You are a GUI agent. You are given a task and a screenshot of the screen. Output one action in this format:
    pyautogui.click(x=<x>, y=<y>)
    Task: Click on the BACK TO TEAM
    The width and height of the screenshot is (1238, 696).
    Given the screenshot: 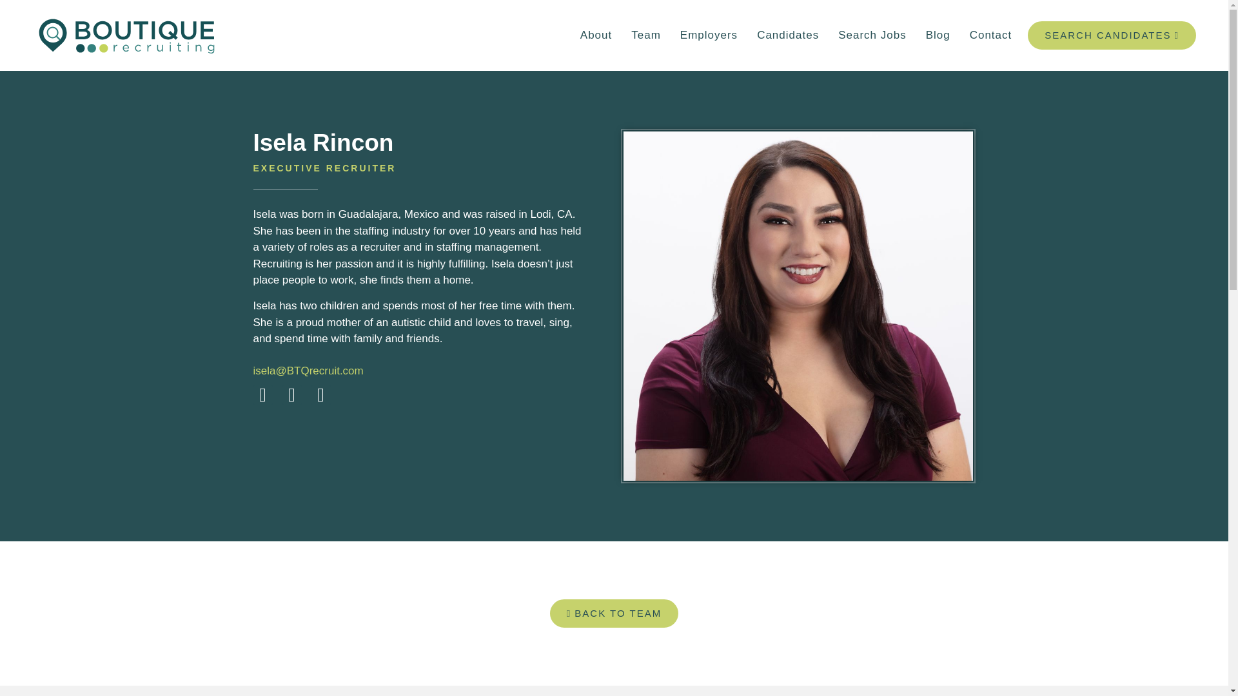 What is the action you would take?
    pyautogui.click(x=614, y=614)
    